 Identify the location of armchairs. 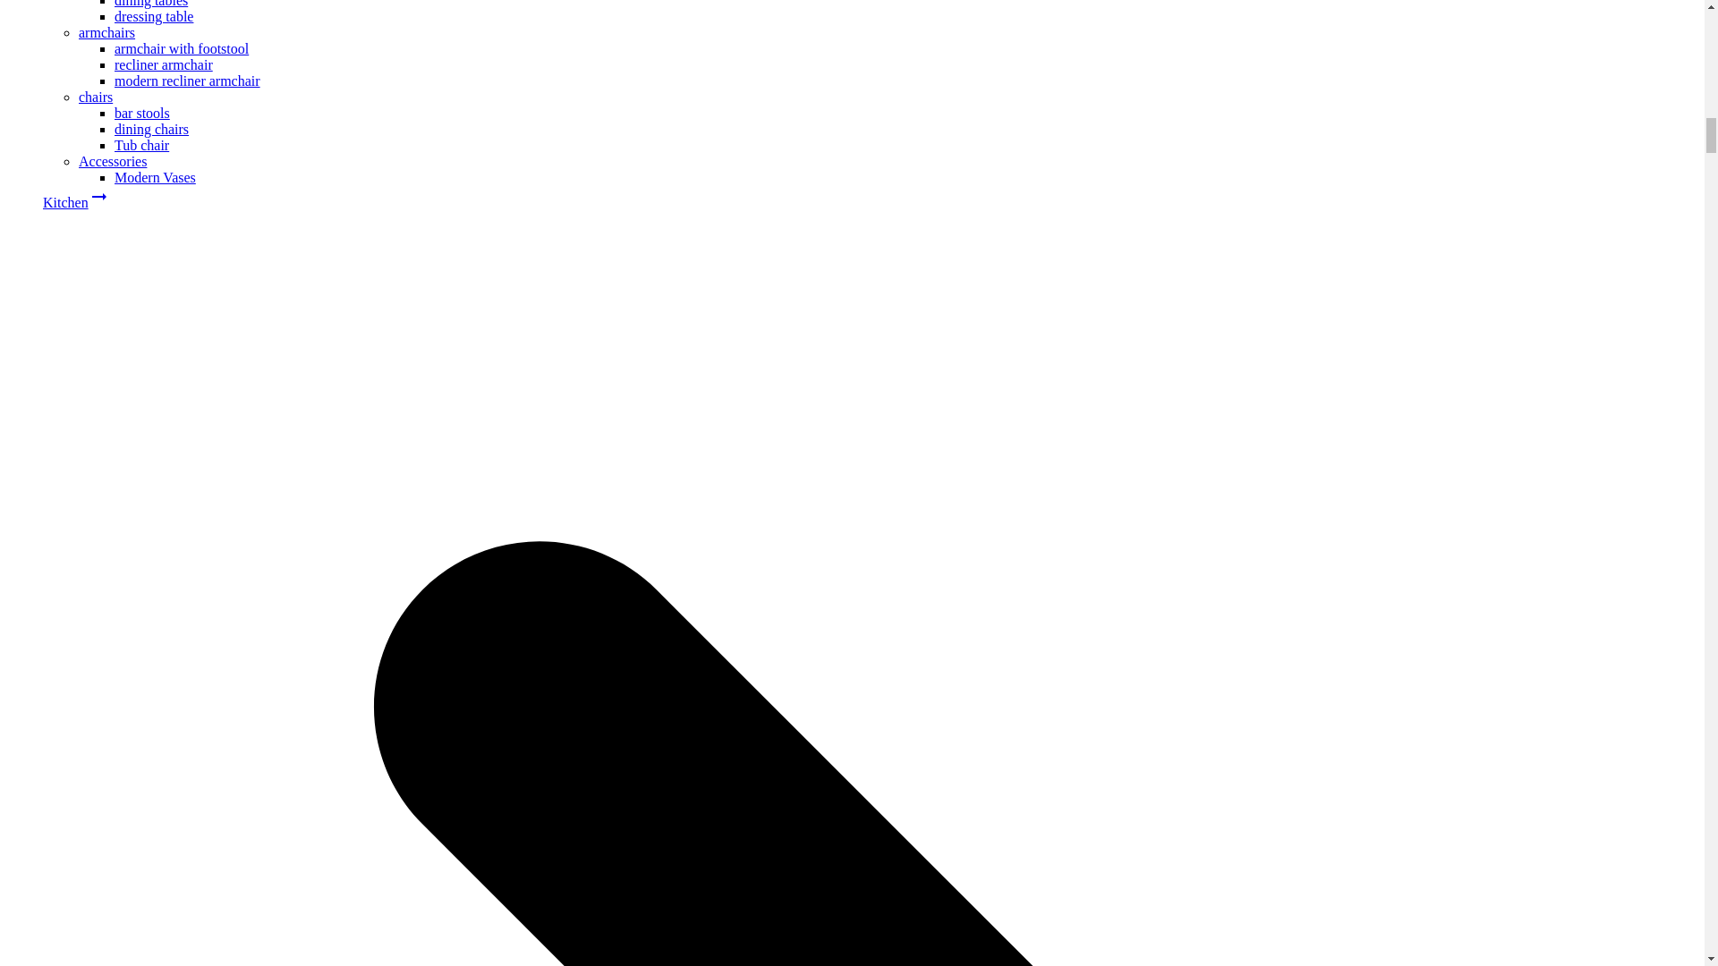
(107, 32).